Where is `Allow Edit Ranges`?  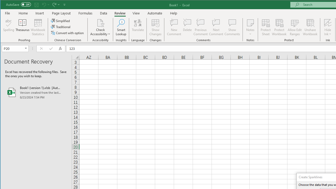 Allow Edit Ranges is located at coordinates (295, 27).